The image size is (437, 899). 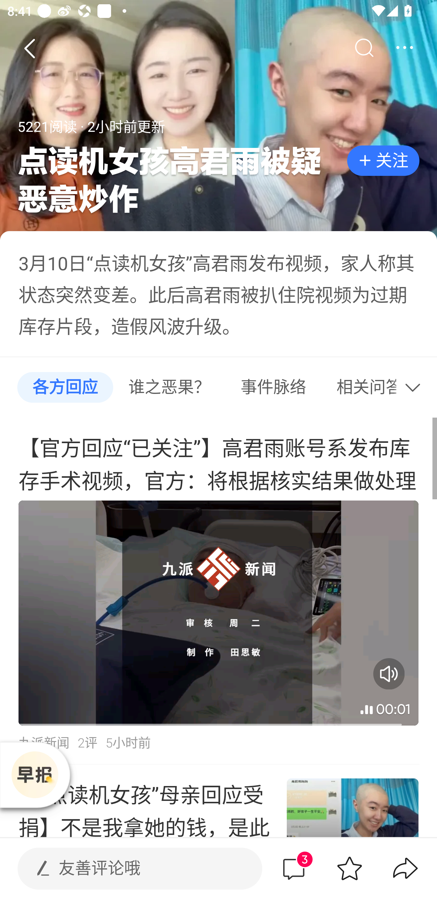 What do you see at coordinates (364, 48) in the screenshot?
I see `` at bounding box center [364, 48].